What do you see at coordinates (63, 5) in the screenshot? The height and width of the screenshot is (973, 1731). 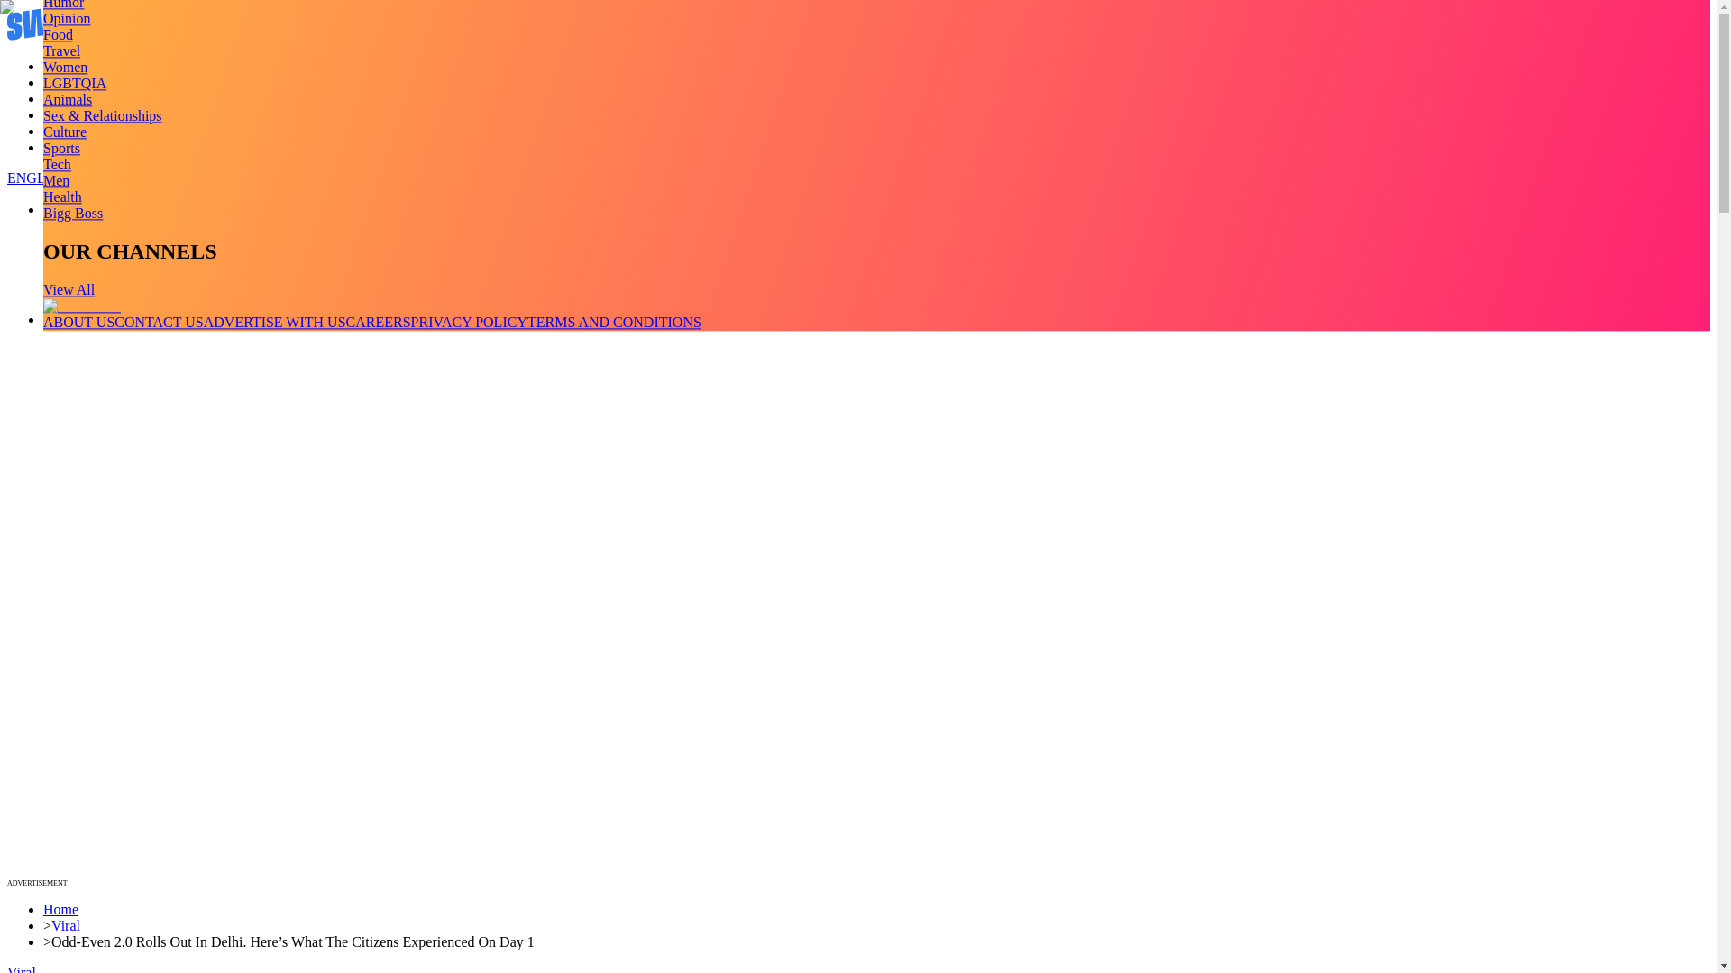 I see `Humor` at bounding box center [63, 5].